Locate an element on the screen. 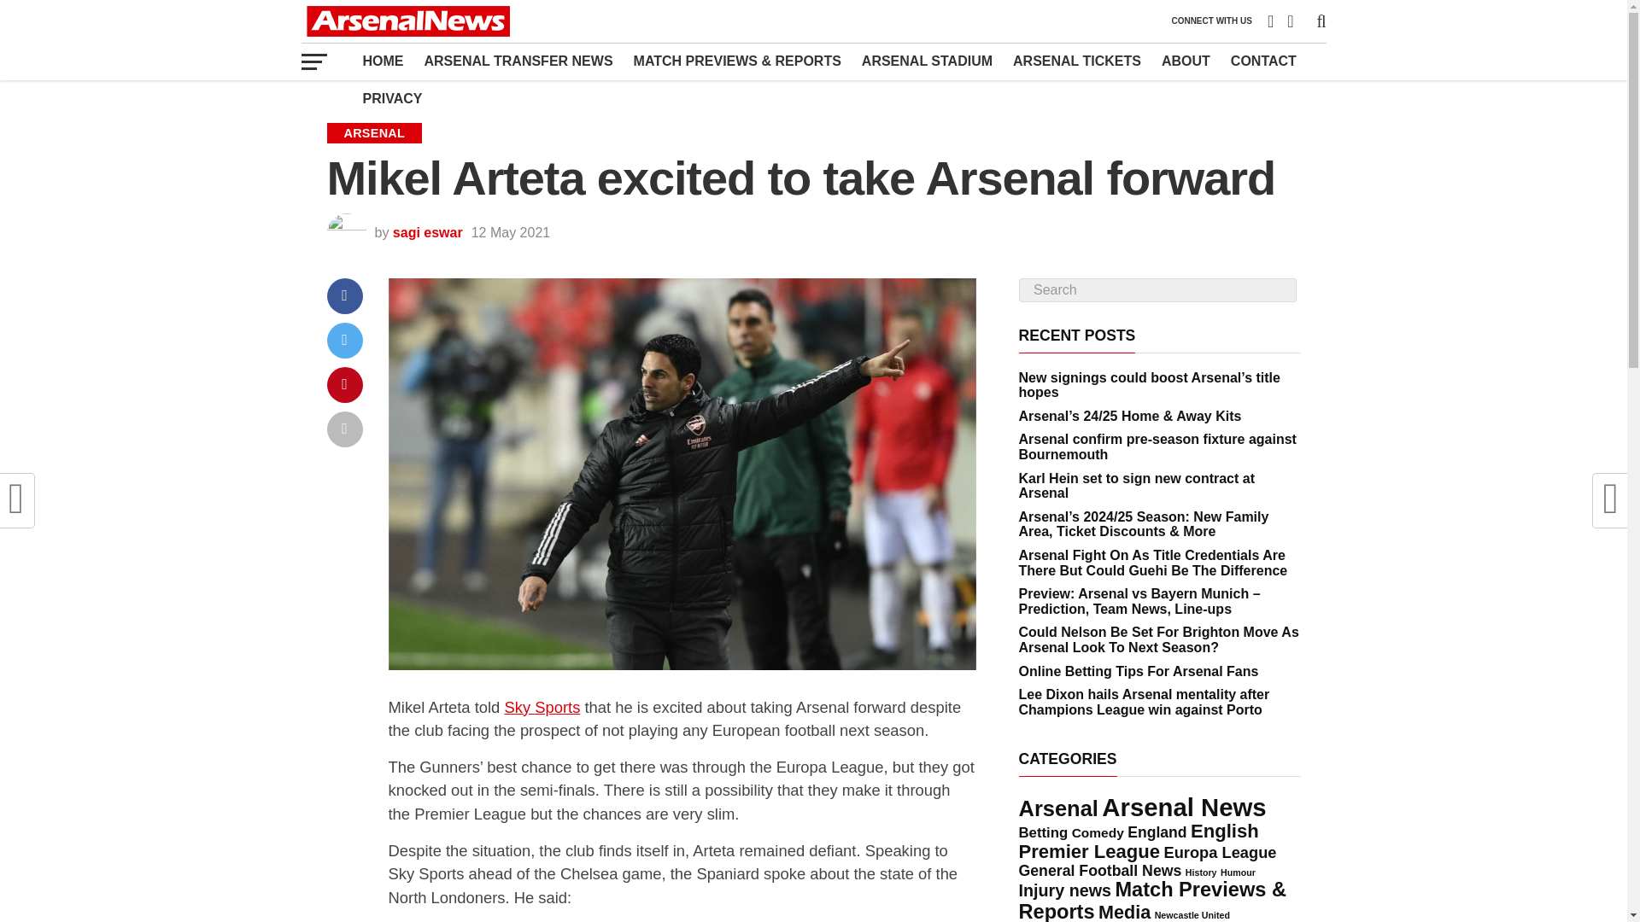 This screenshot has height=922, width=1640. Sky Sports is located at coordinates (542, 707).